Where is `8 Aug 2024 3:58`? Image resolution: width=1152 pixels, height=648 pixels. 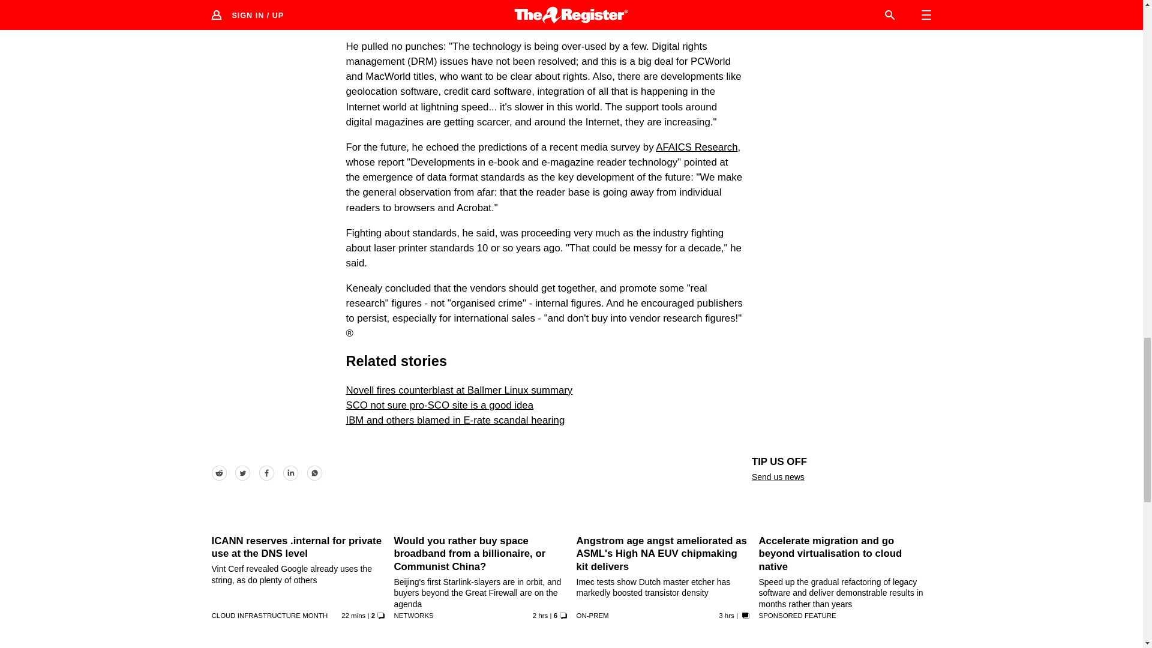 8 Aug 2024 3:58 is located at coordinates (540, 616).